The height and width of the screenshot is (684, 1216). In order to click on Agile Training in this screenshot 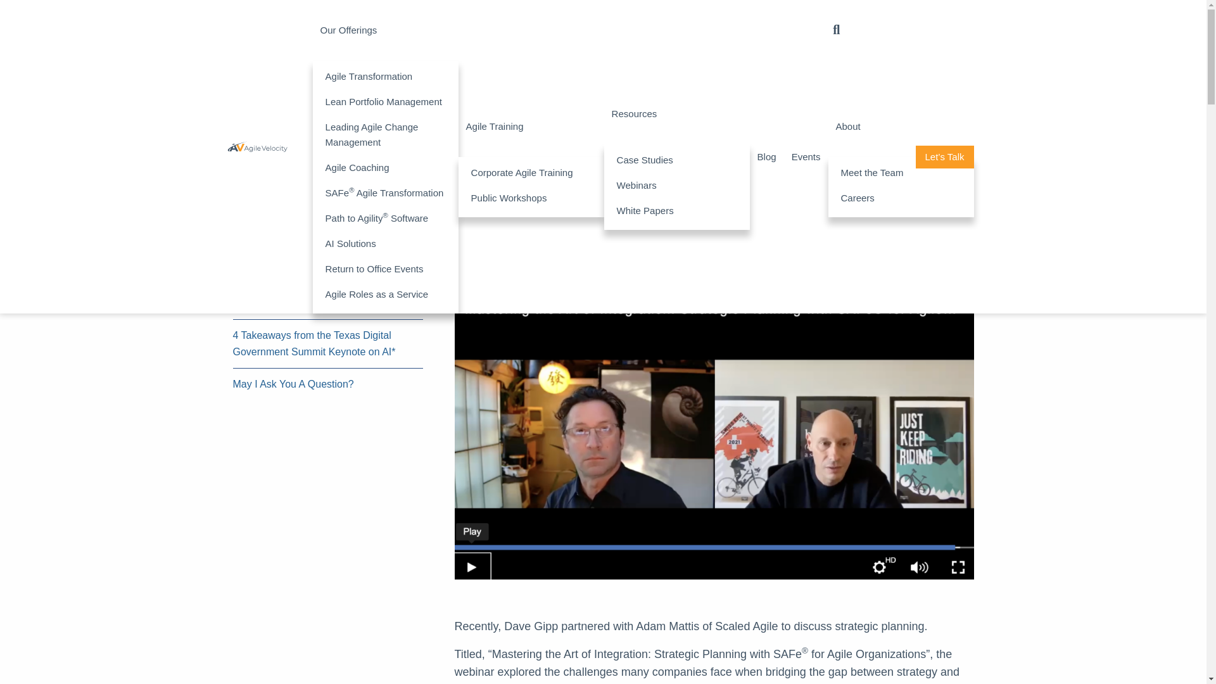, I will do `click(531, 127)`.